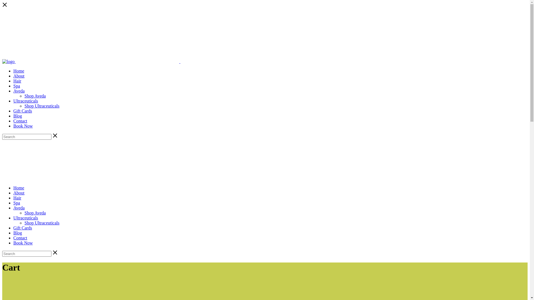 Image resolution: width=534 pixels, height=300 pixels. I want to click on Ultraceuticals, so click(26, 218).